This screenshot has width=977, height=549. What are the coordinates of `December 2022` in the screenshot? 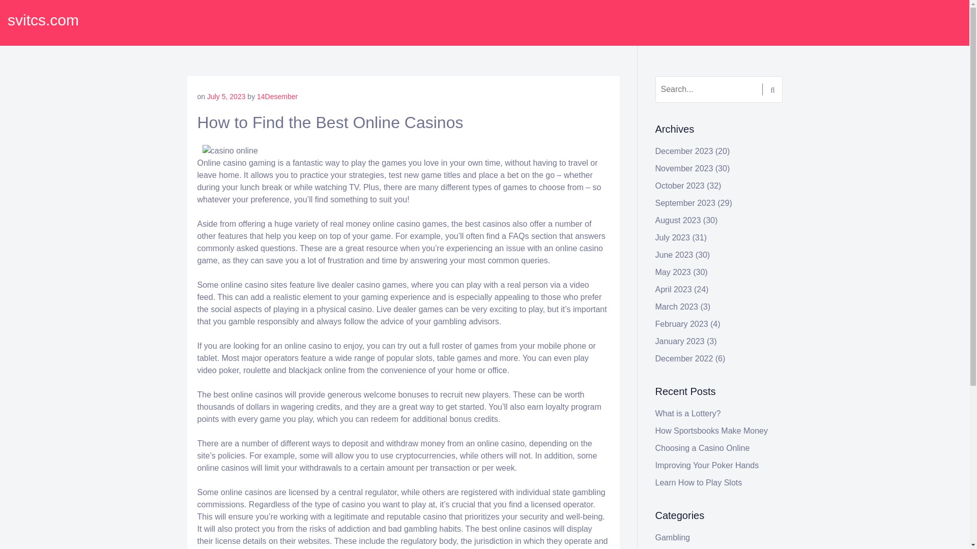 It's located at (684, 358).